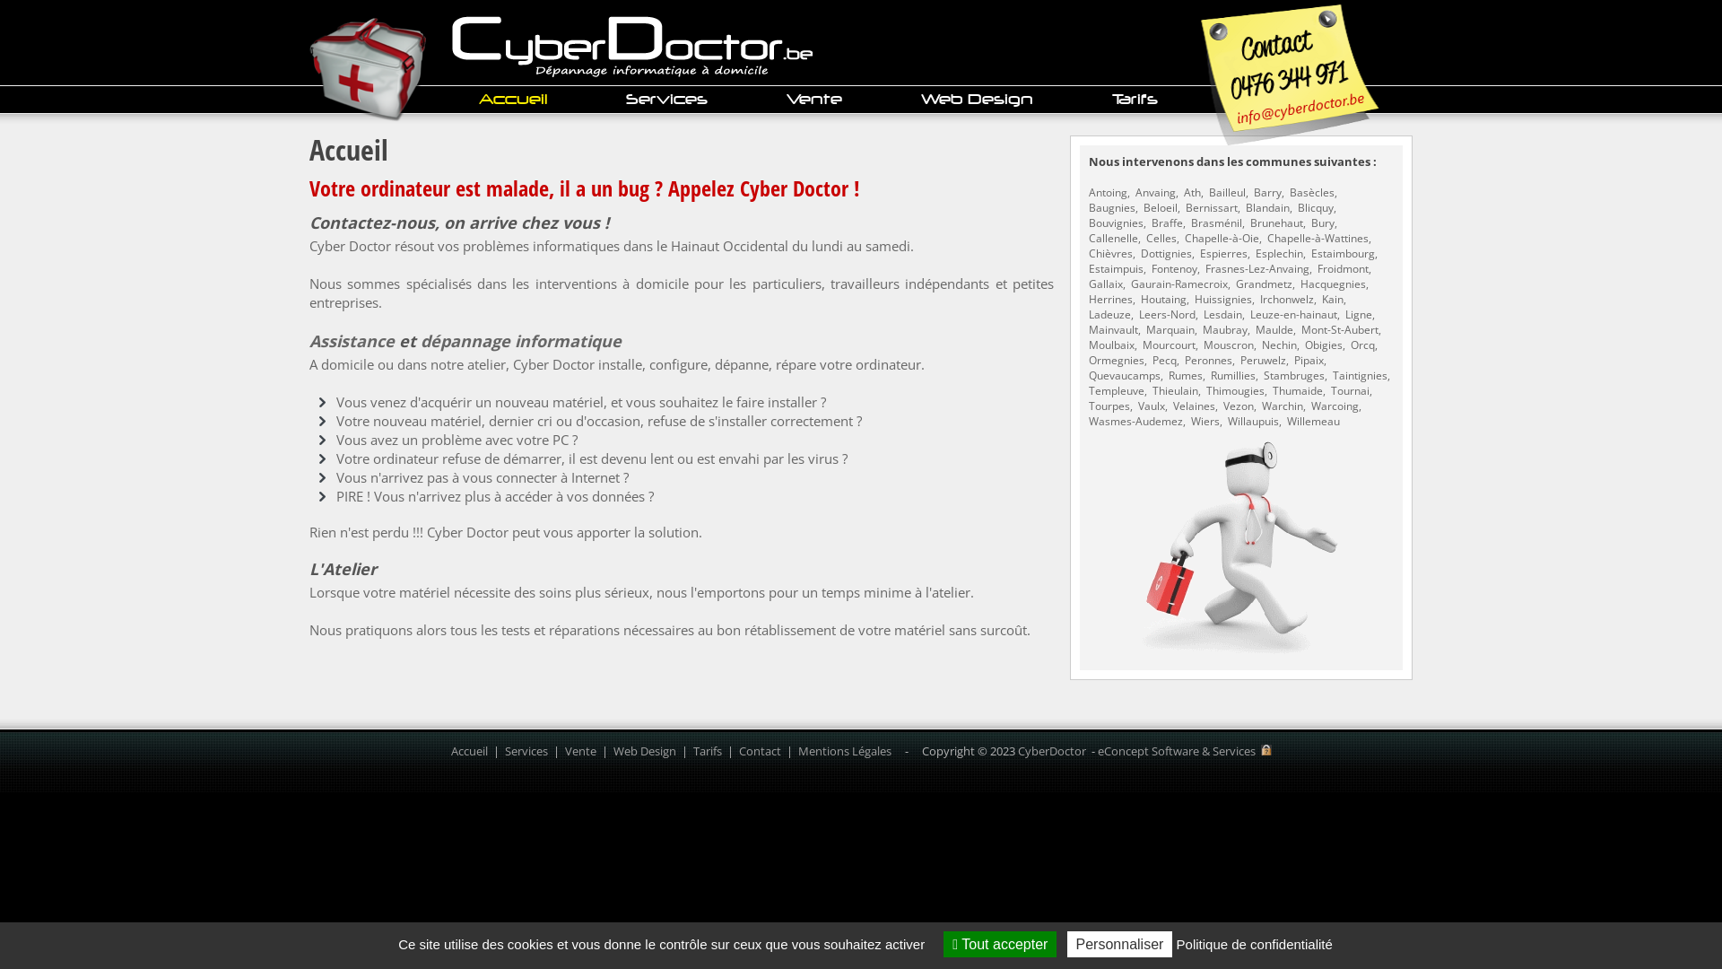 The width and height of the screenshot is (1722, 969). What do you see at coordinates (1239, 406) in the screenshot?
I see `Vezon` at bounding box center [1239, 406].